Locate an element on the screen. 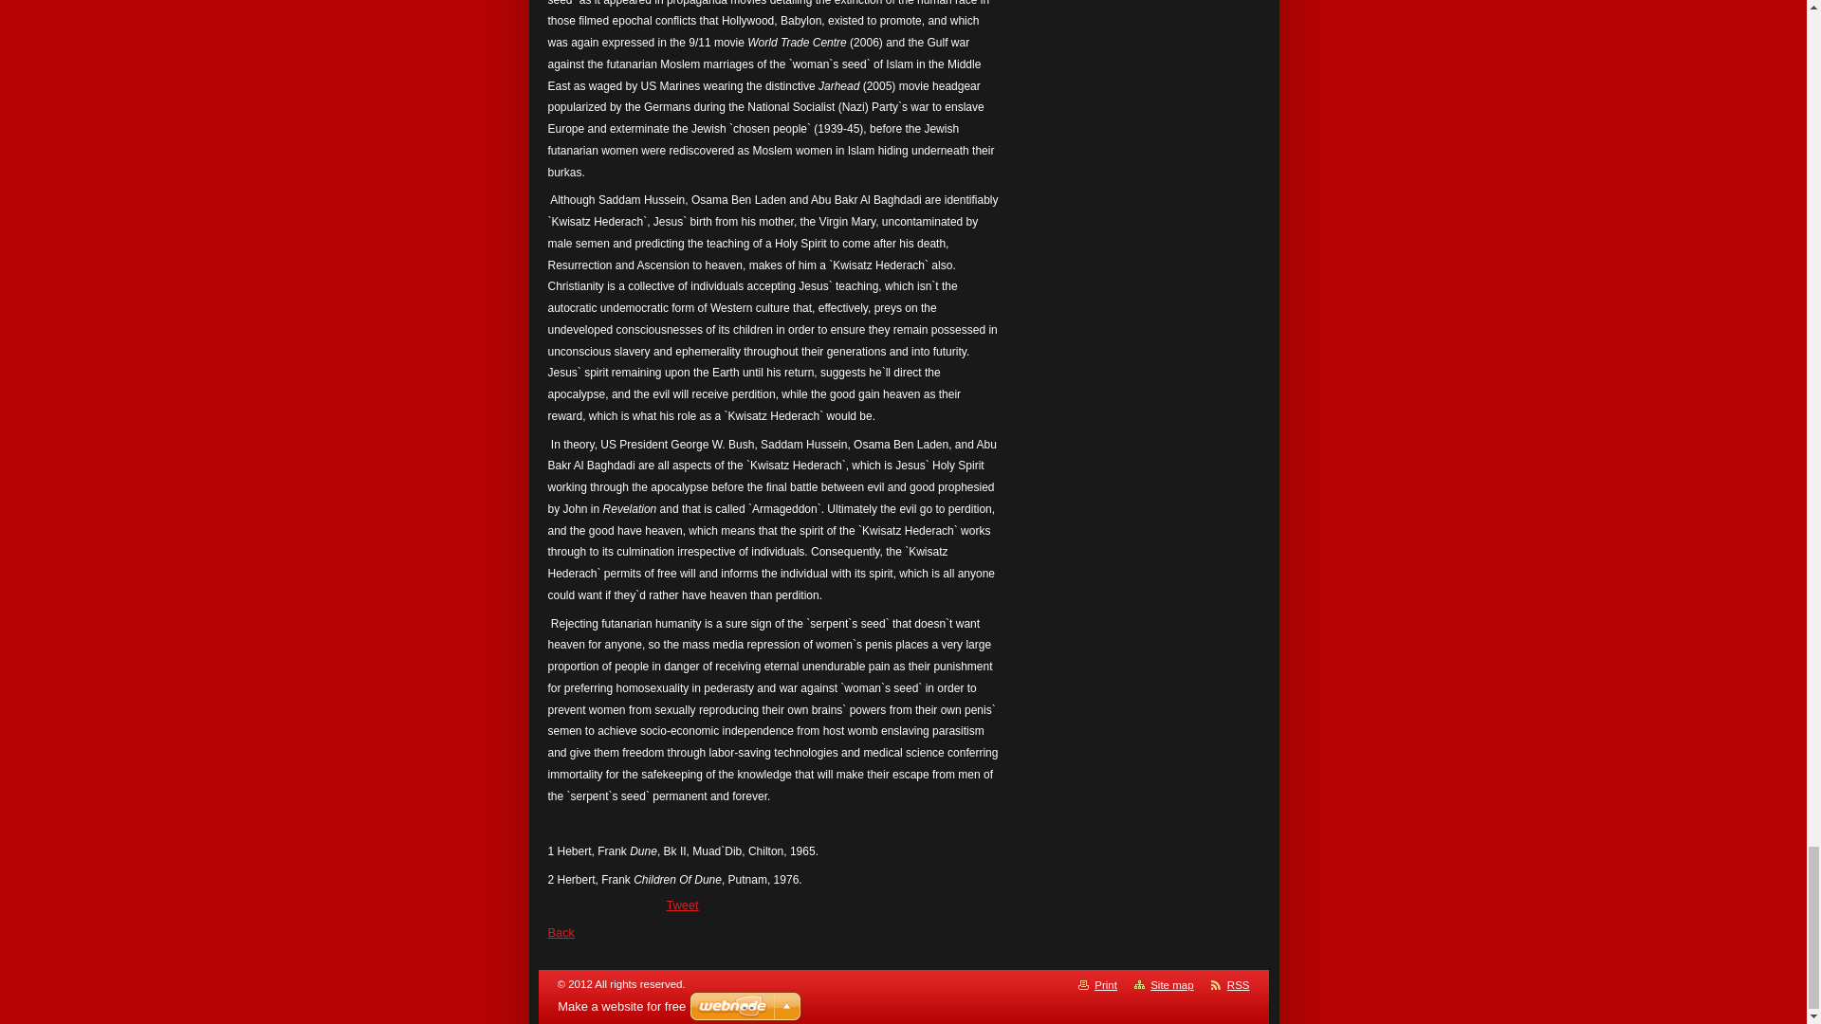  Site map is located at coordinates (1171, 984).